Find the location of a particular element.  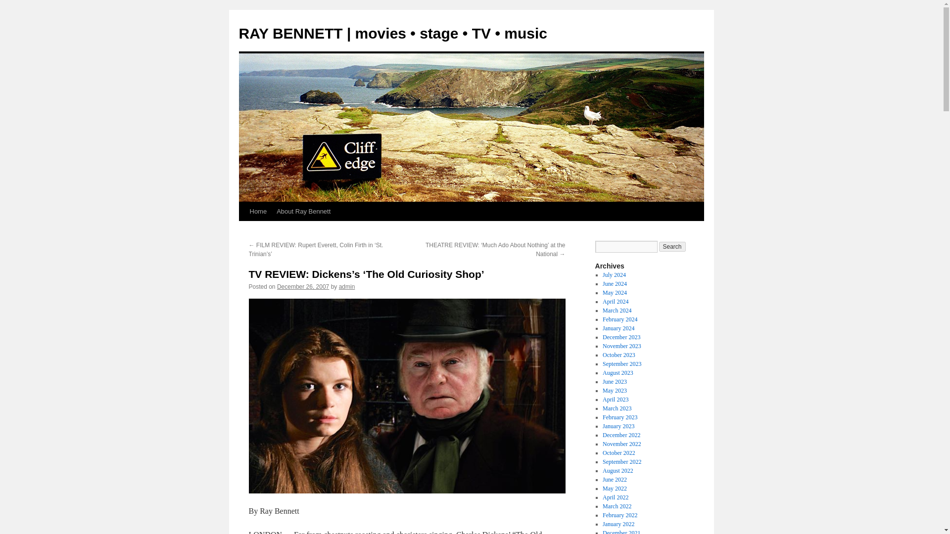

June 2024 is located at coordinates (615, 284).